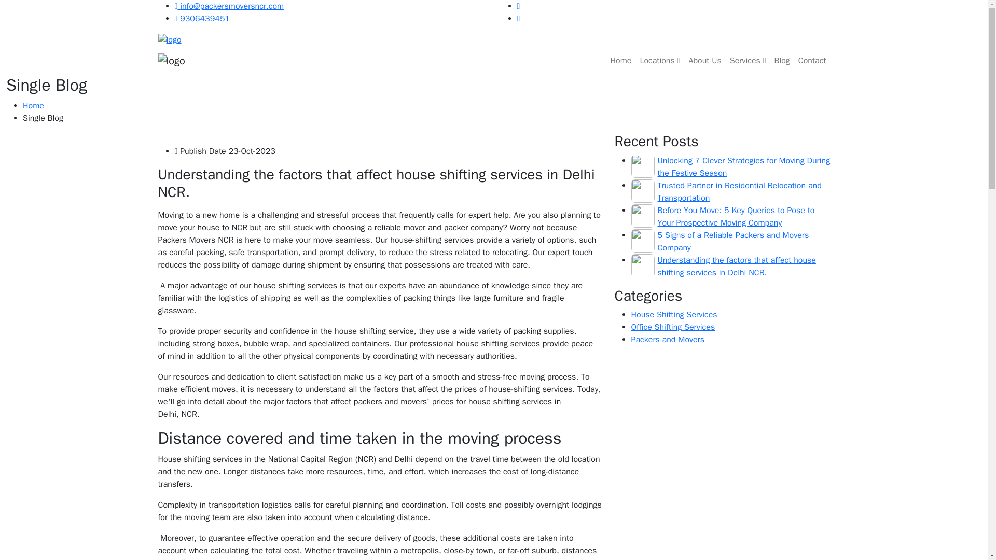 The width and height of the screenshot is (996, 560). Describe the element at coordinates (667, 339) in the screenshot. I see `Packers and Movers` at that location.